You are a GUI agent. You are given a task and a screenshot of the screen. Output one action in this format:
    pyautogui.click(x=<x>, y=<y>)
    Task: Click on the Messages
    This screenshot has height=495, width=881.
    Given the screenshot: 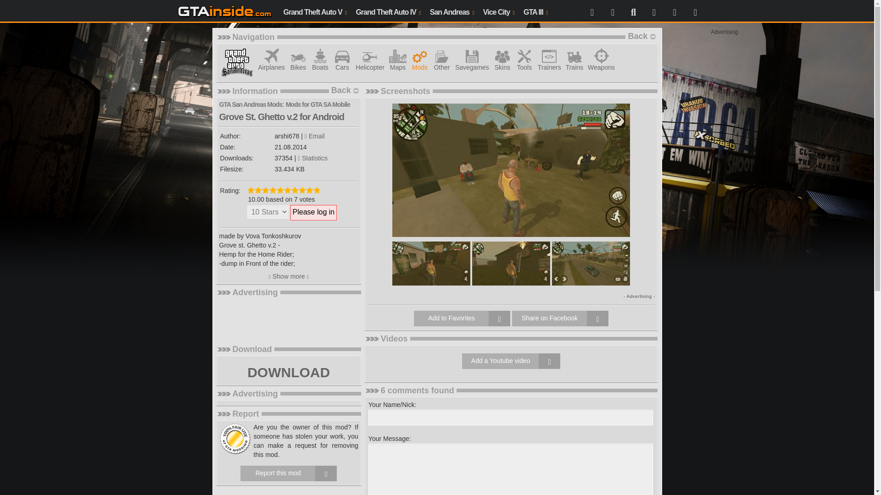 What is the action you would take?
    pyautogui.click(x=675, y=11)
    